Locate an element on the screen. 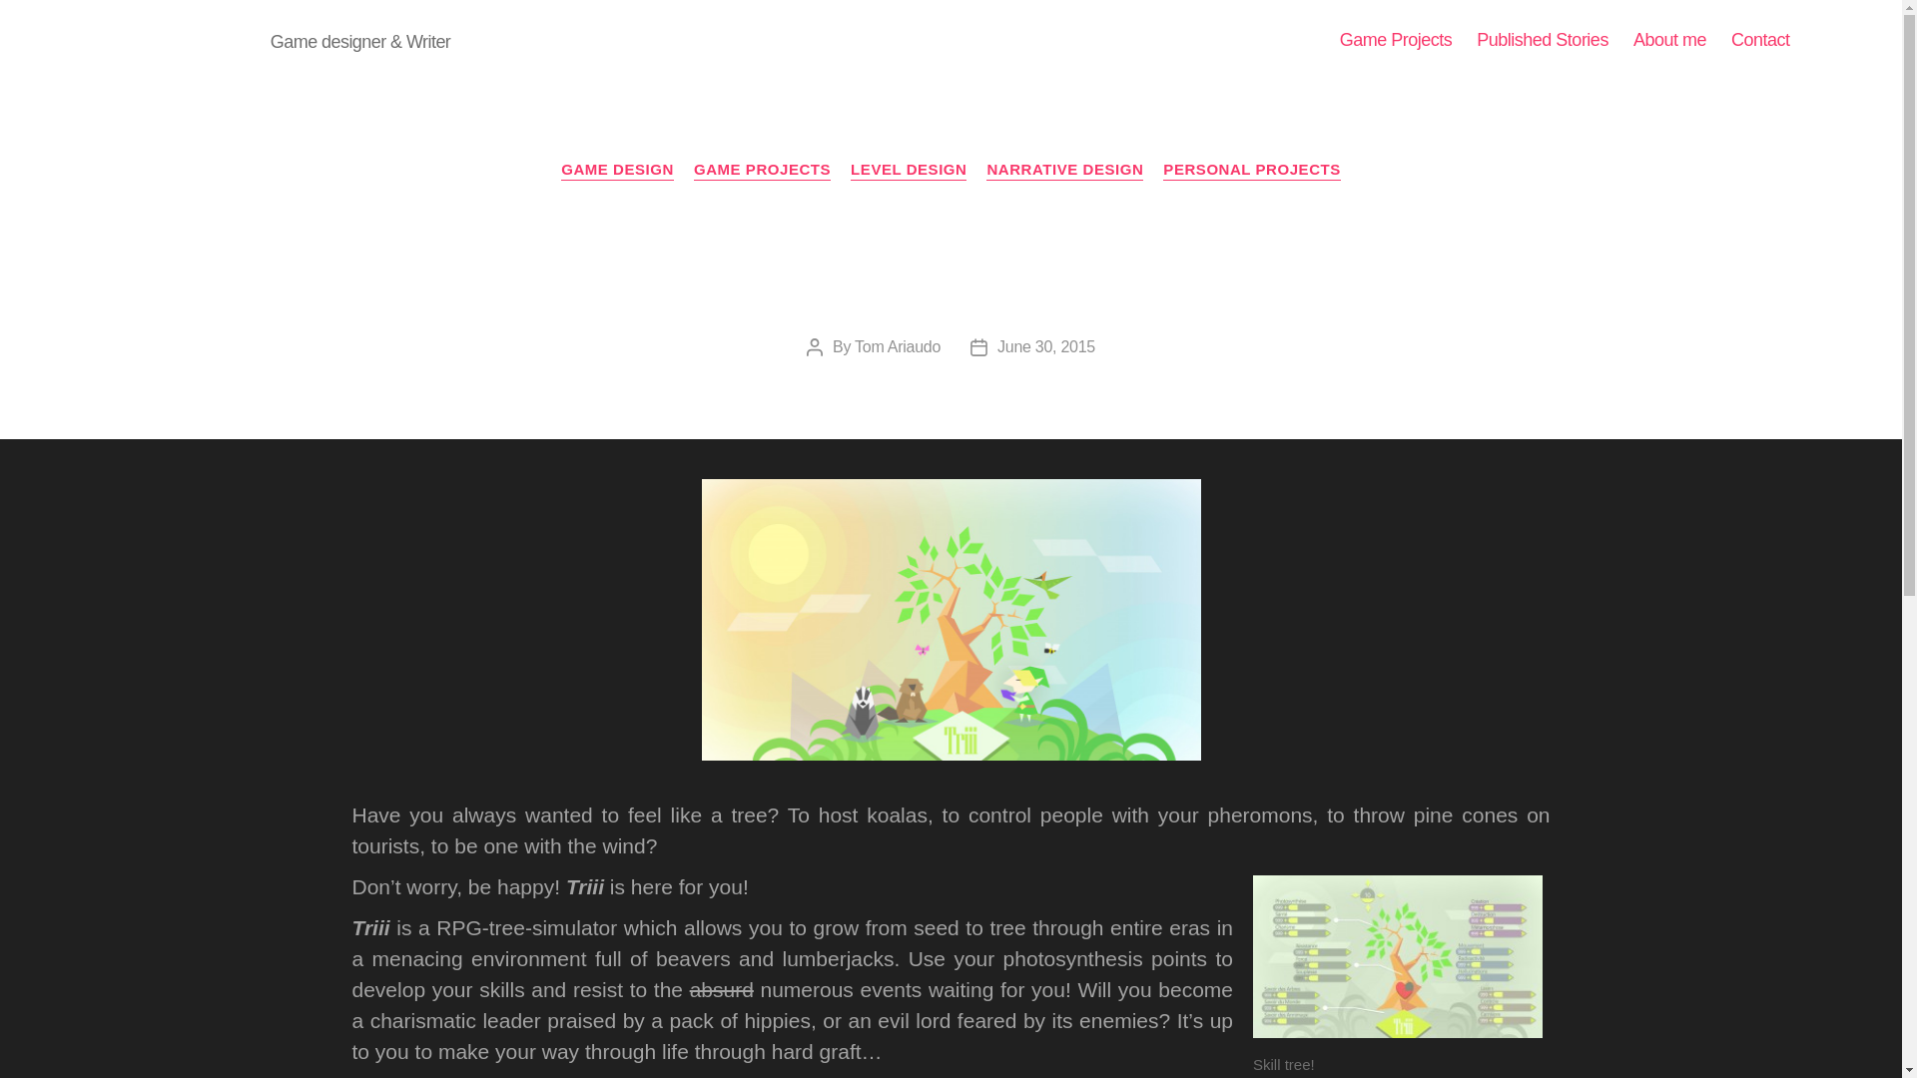 This screenshot has width=1917, height=1078. PERSONAL PROJECTS is located at coordinates (1252, 170).